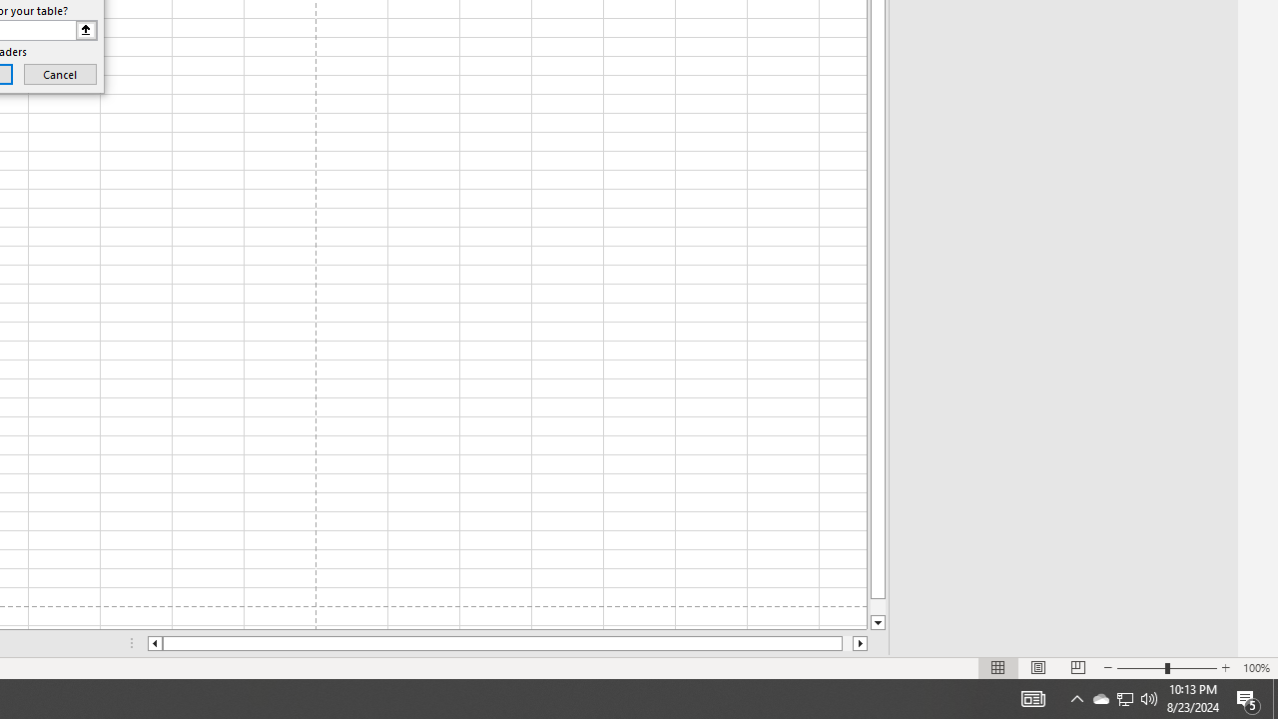  What do you see at coordinates (1140, 667) in the screenshot?
I see `Zoom Out` at bounding box center [1140, 667].